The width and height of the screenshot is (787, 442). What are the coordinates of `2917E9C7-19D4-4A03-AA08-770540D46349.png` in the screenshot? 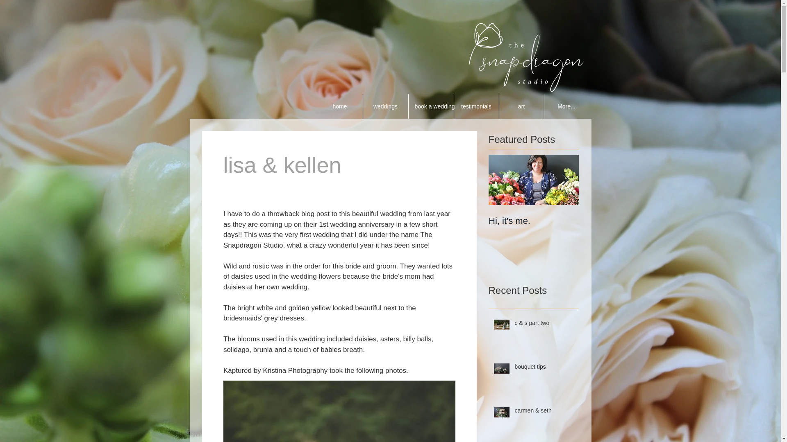 It's located at (526, 55).